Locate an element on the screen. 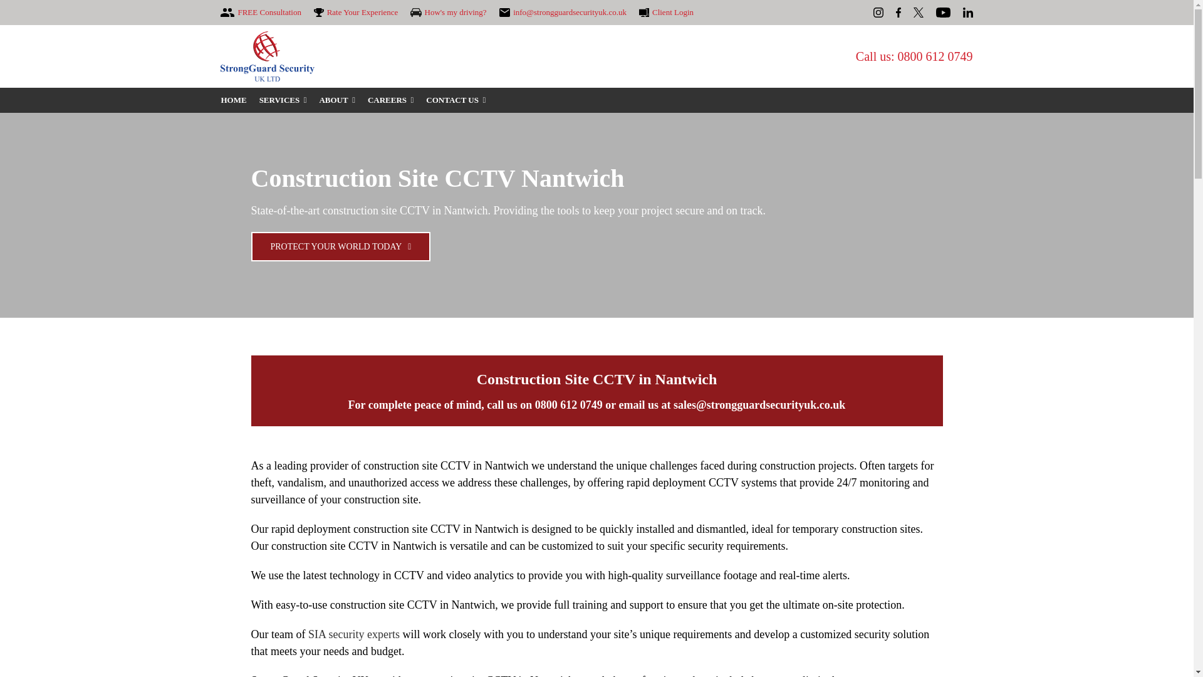  Client Login is located at coordinates (666, 13).